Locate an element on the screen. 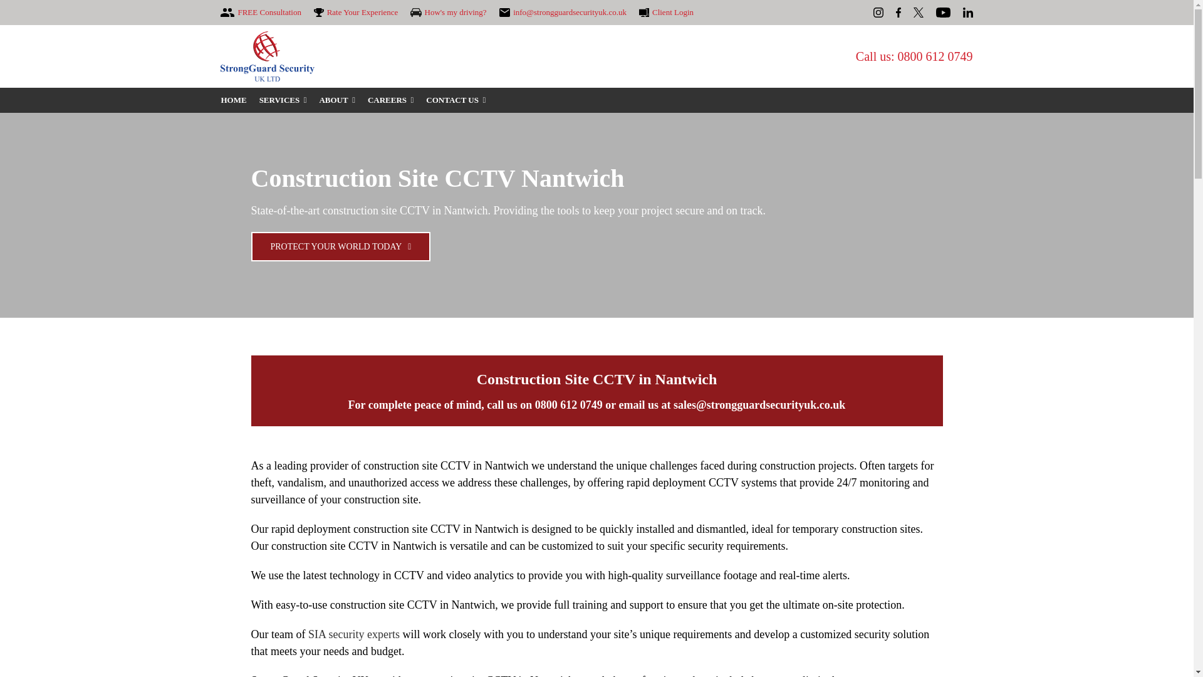  Client Login is located at coordinates (666, 13).